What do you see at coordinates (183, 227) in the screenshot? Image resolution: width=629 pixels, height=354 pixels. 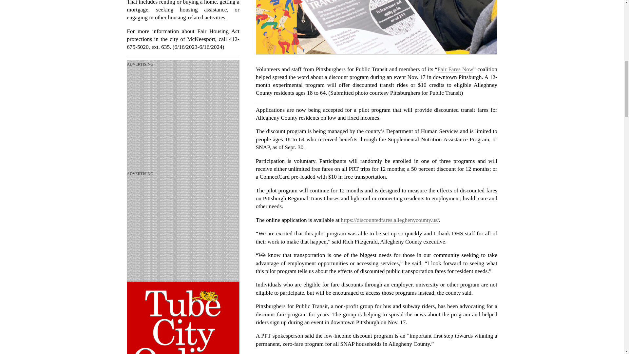 I see `Advertisement` at bounding box center [183, 227].